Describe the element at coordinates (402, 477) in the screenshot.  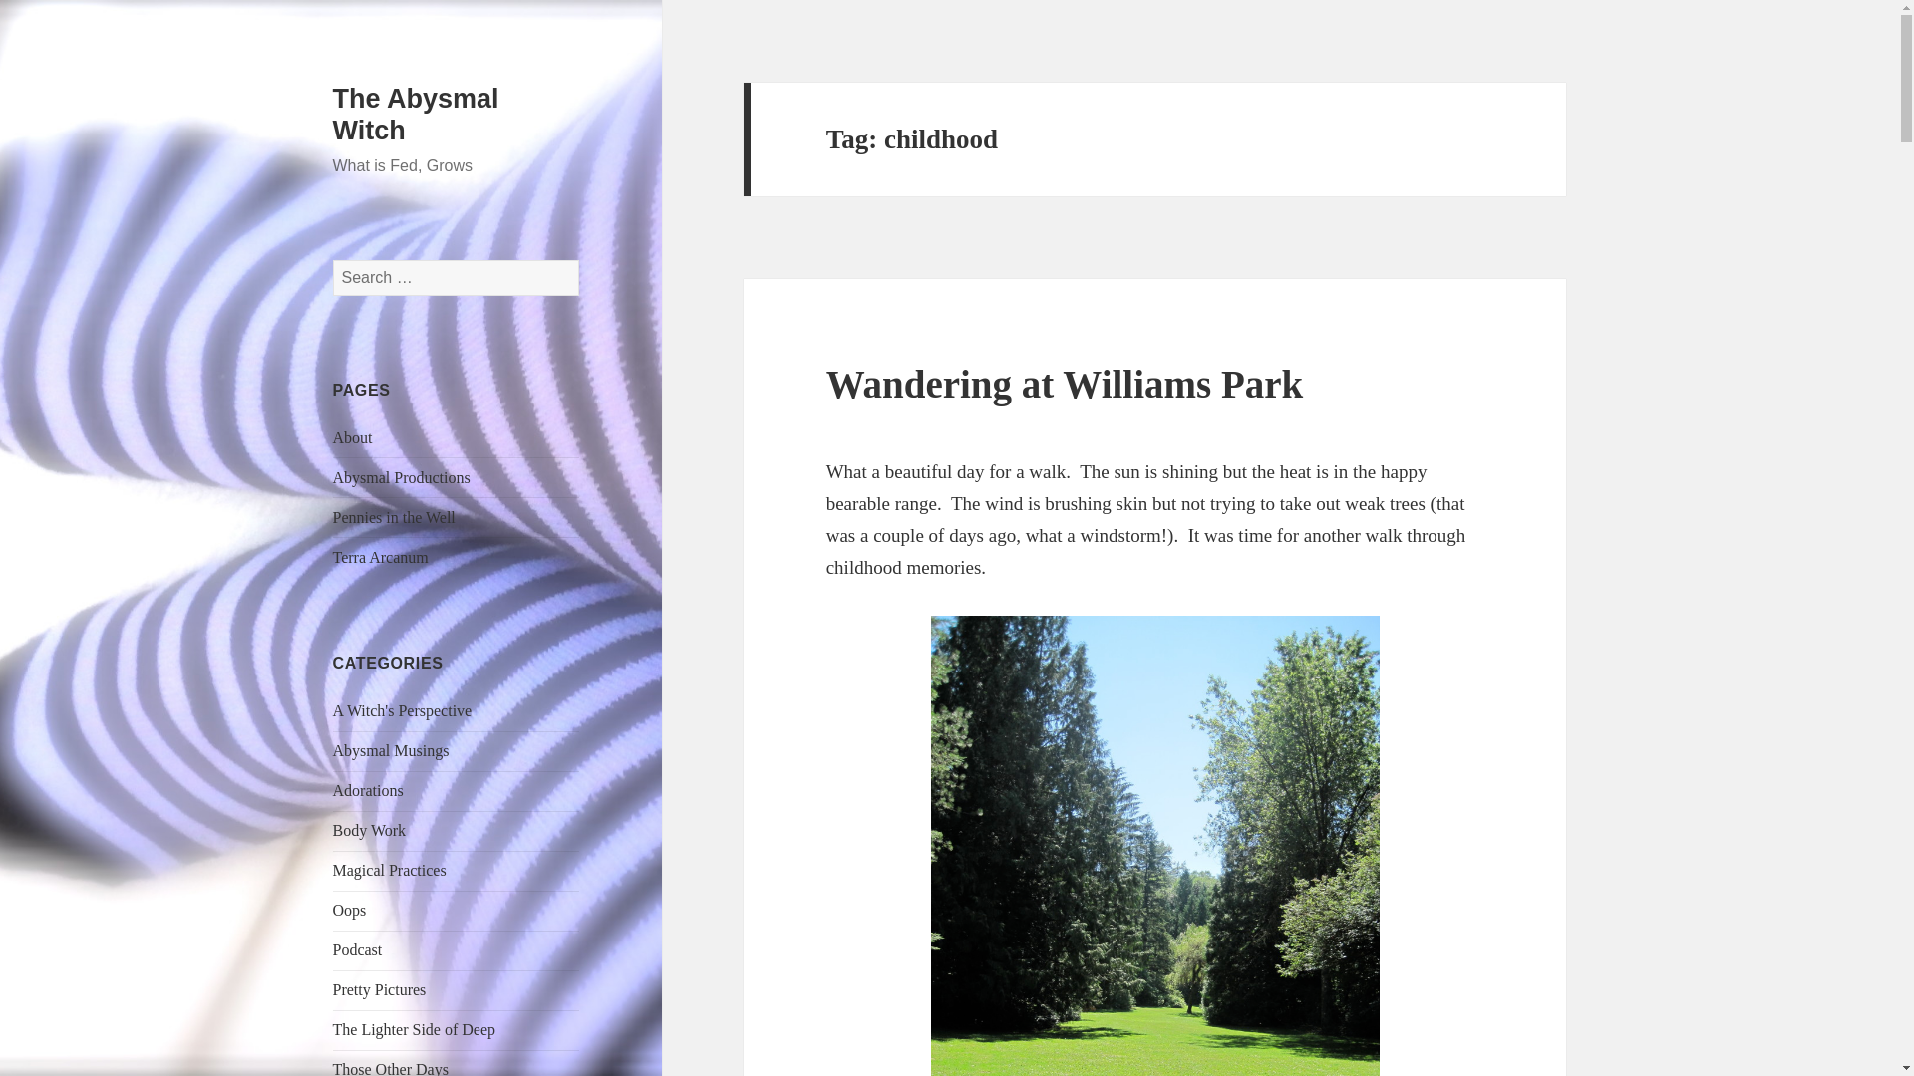
I see `Abysmal Productions` at that location.